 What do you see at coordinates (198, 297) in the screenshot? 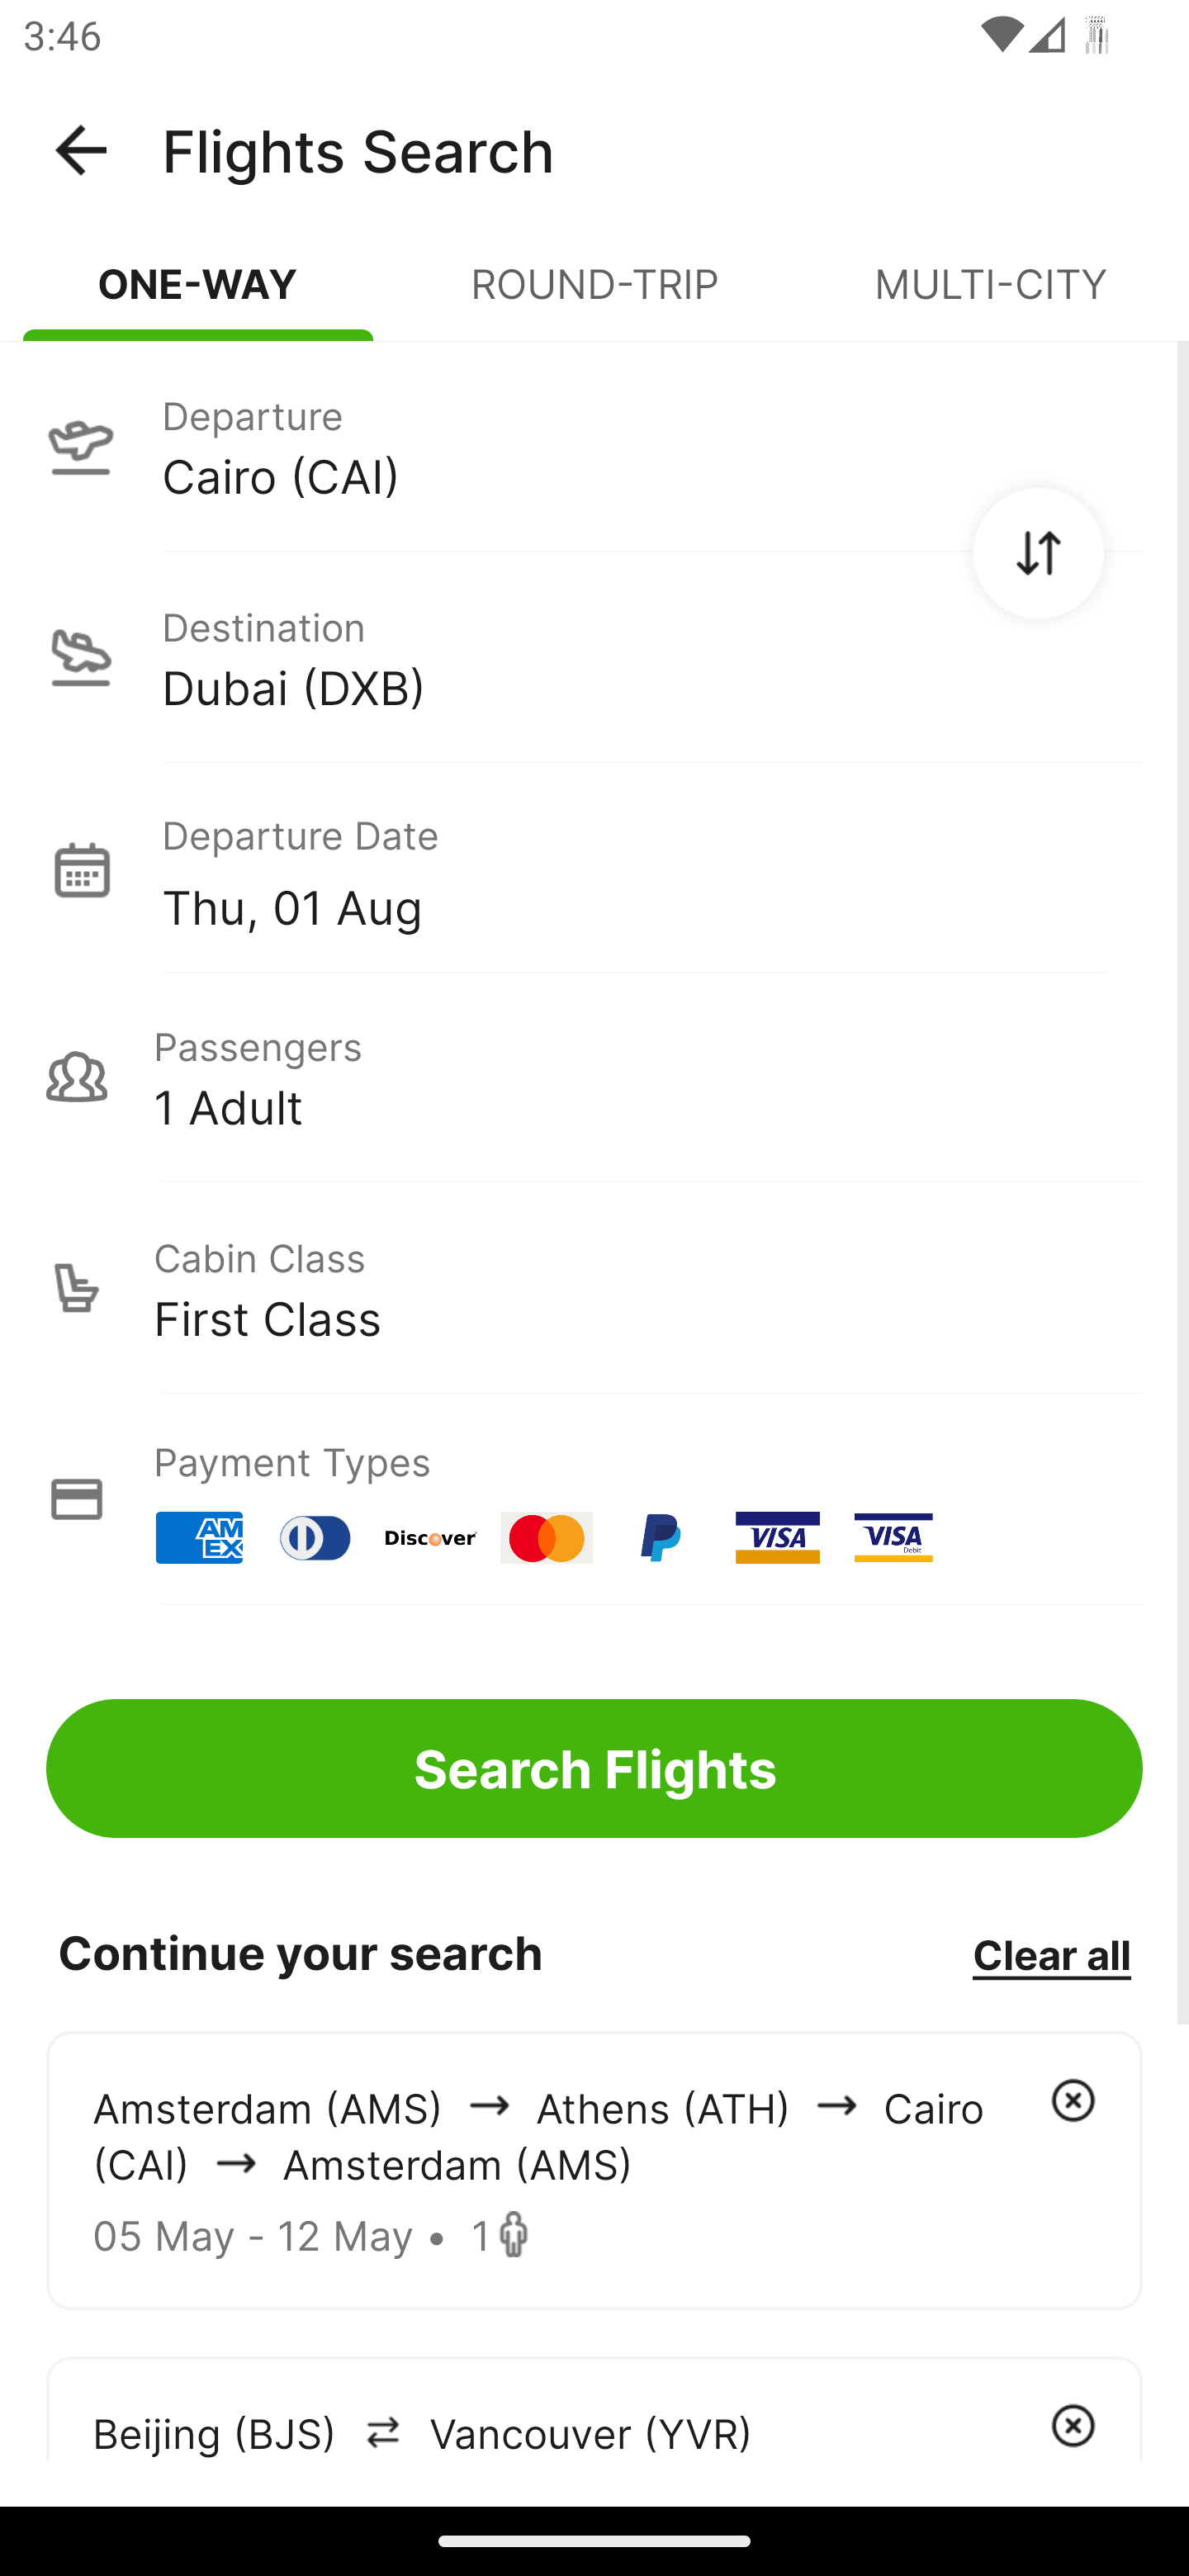
I see `ONE-WAY` at bounding box center [198, 297].